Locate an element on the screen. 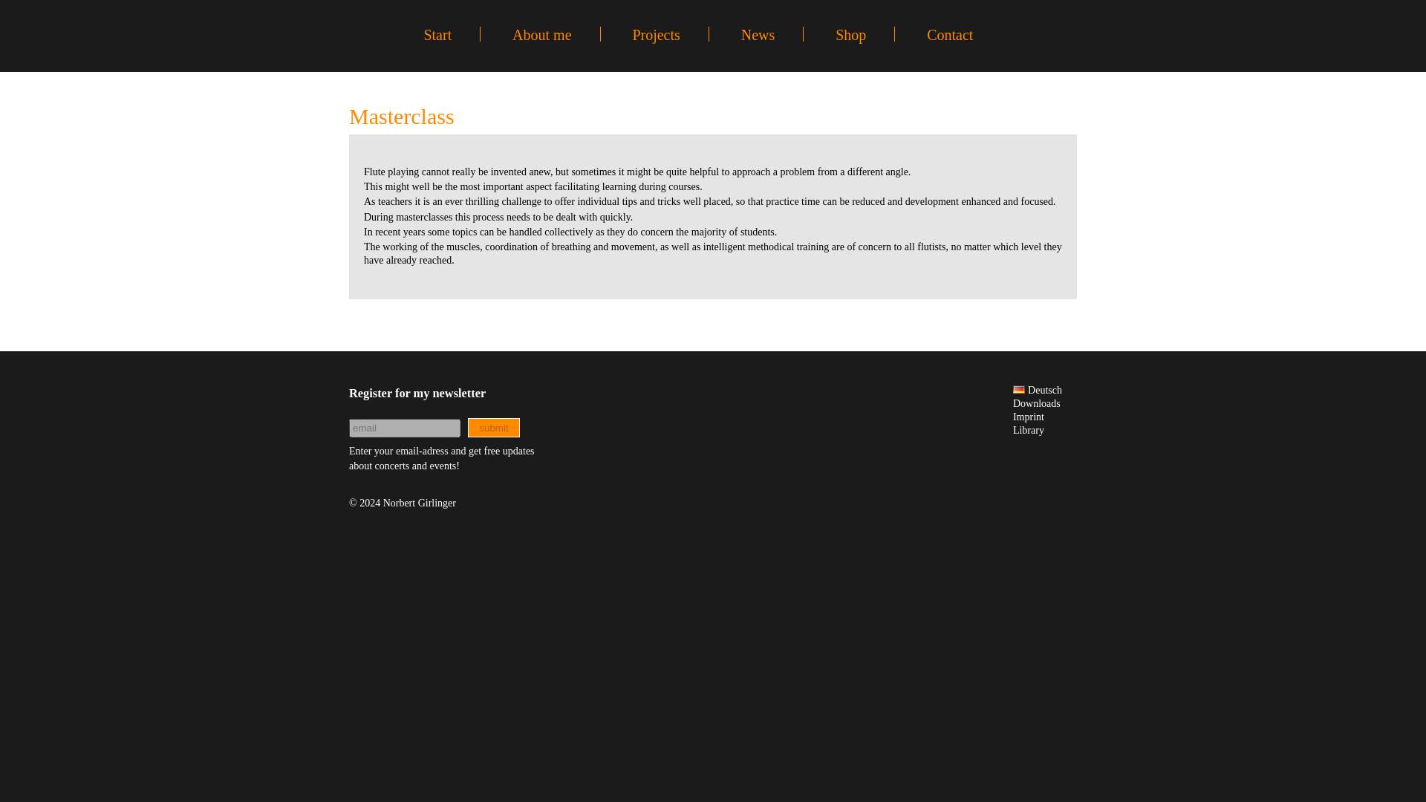 The height and width of the screenshot is (802, 1426). About me is located at coordinates (541, 34).